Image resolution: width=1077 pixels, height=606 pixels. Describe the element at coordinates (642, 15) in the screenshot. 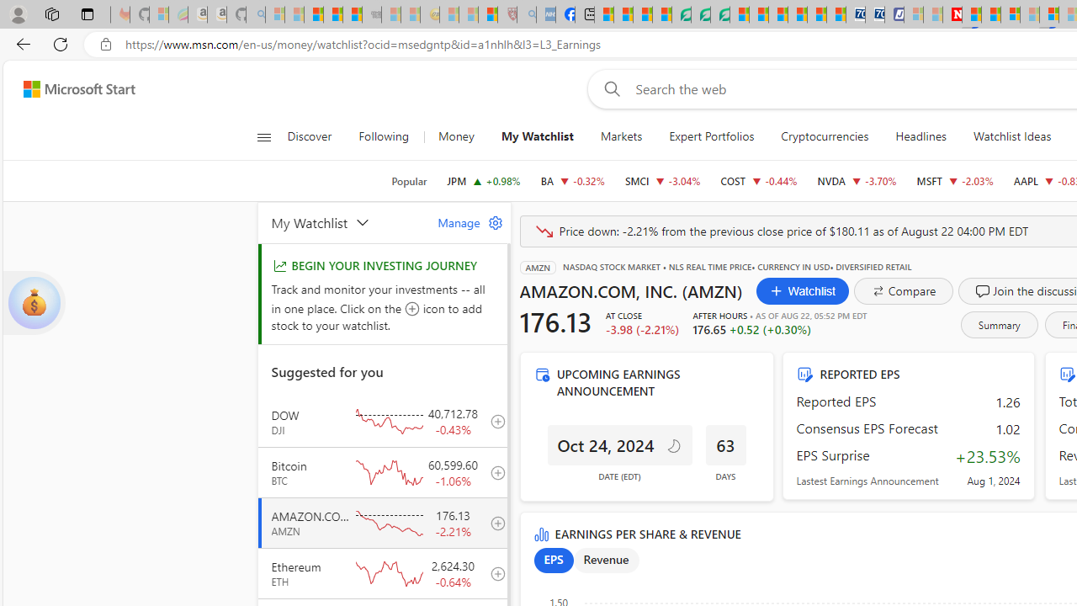

I see `World - MSN` at that location.